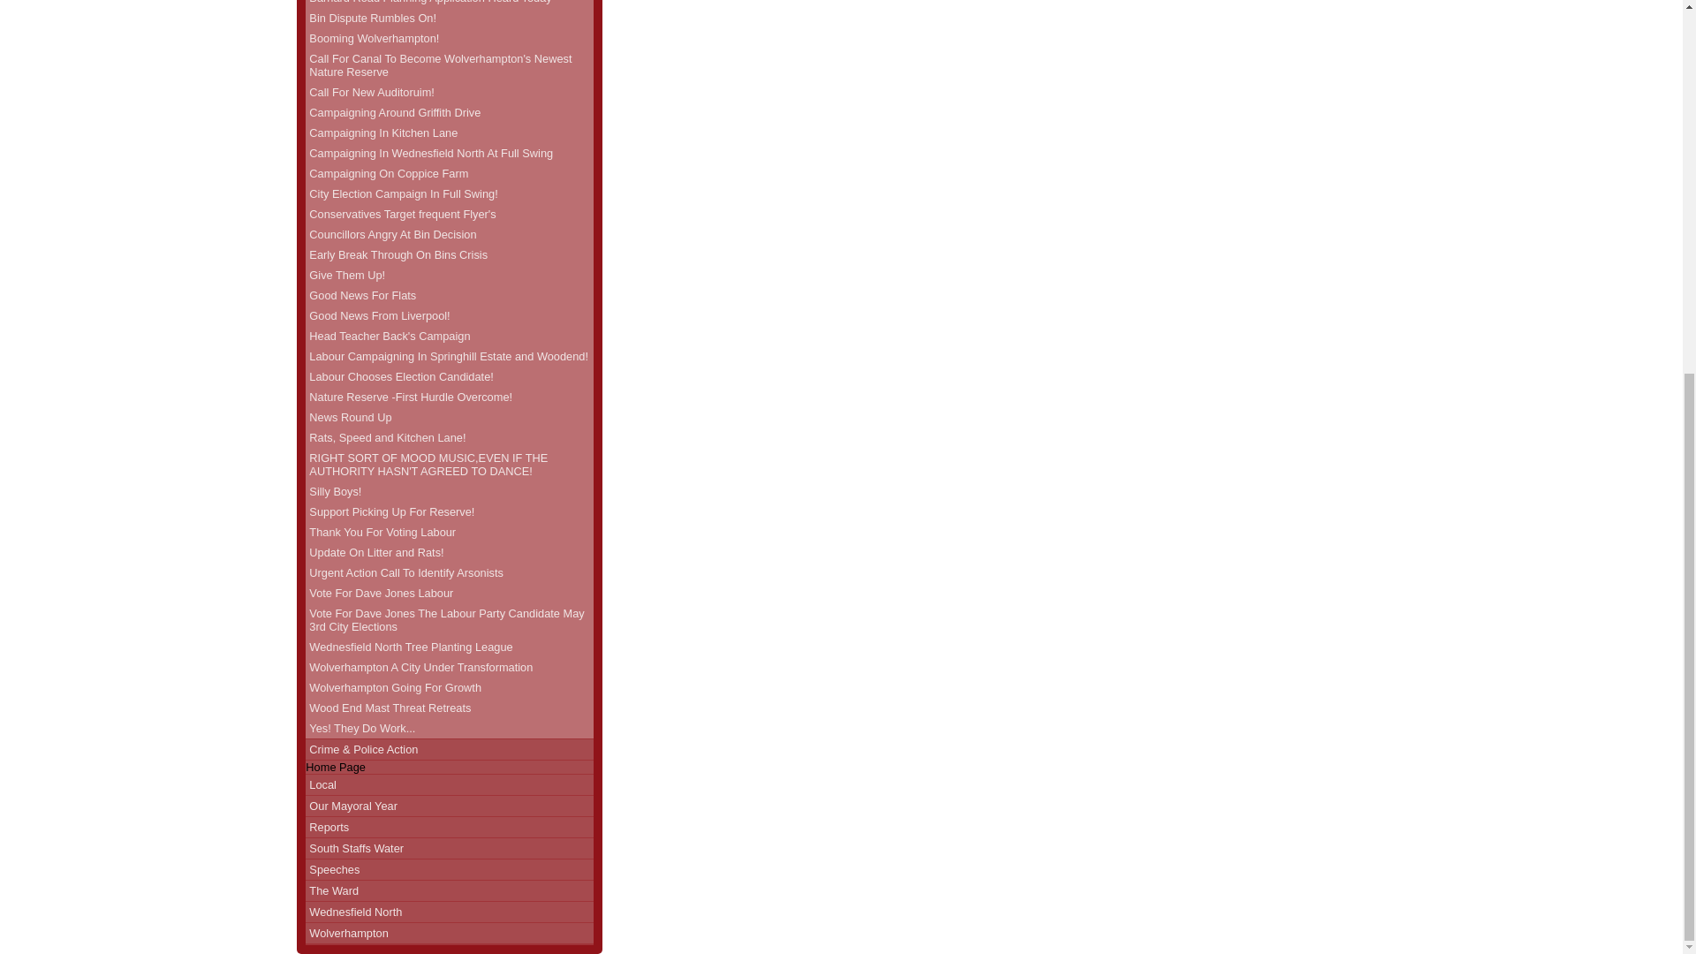  What do you see at coordinates (449, 18) in the screenshot?
I see `Bin Dispute Rumbles On!` at bounding box center [449, 18].